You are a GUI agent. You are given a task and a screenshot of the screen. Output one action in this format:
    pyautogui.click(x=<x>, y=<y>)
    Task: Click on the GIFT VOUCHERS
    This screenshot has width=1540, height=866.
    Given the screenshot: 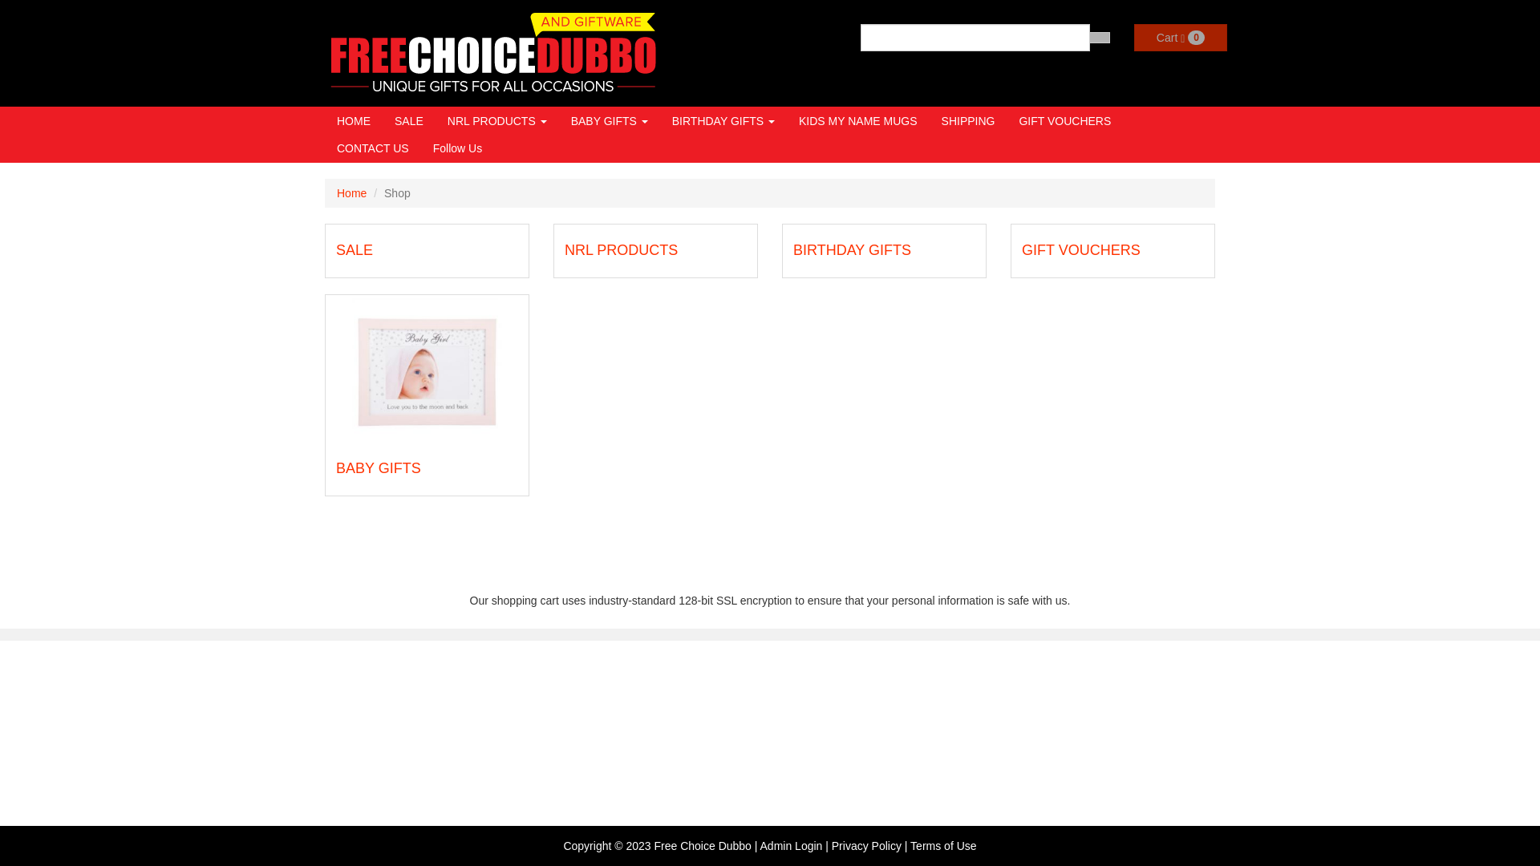 What is the action you would take?
    pyautogui.click(x=1081, y=250)
    